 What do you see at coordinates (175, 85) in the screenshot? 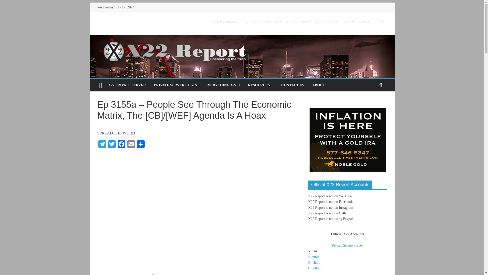
I see `PRIVATE SERVER LOGIN` at bounding box center [175, 85].